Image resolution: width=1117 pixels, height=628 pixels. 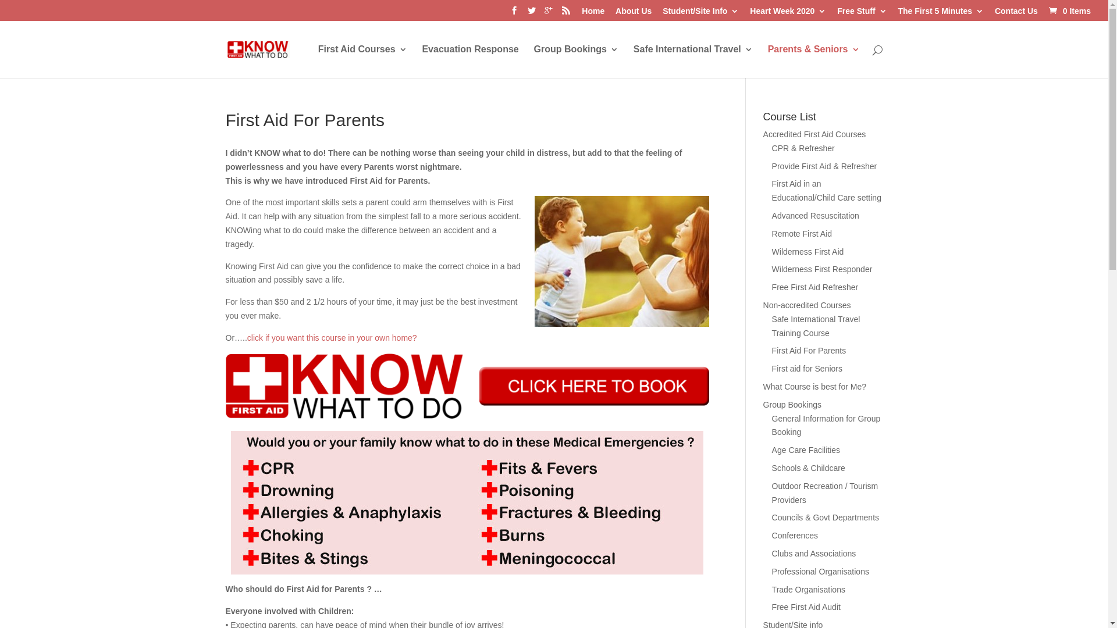 I want to click on First Aid Courses, so click(x=363, y=62).